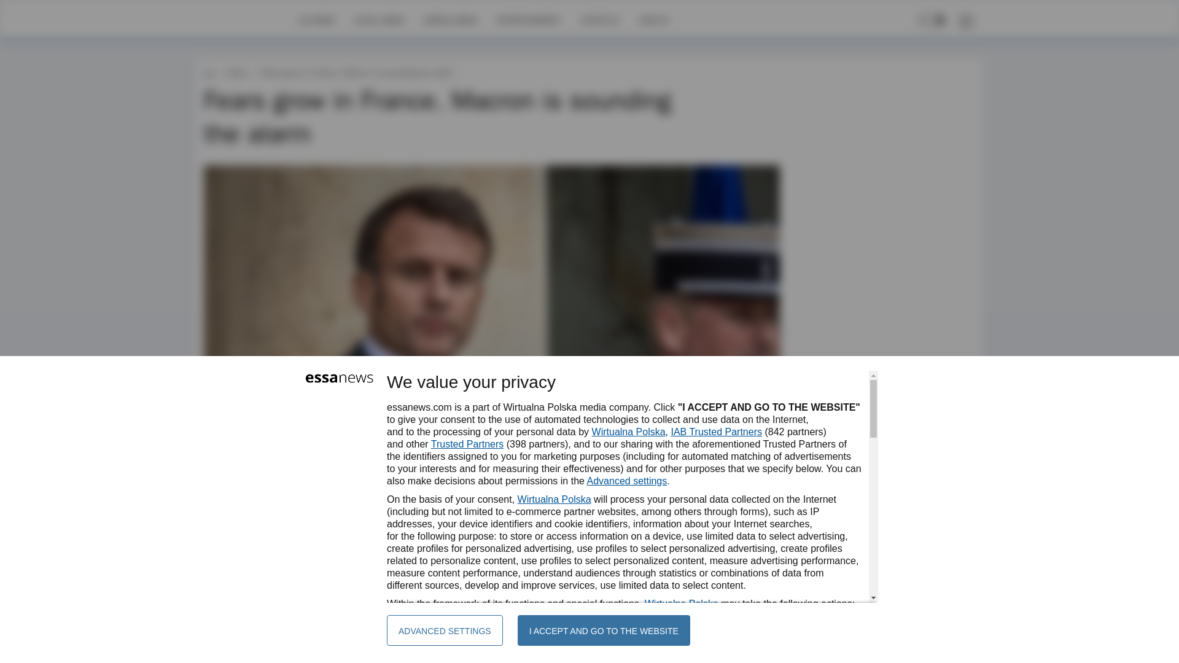 The height and width of the screenshot is (663, 1179). What do you see at coordinates (653, 20) in the screenshot?
I see `HEALTH` at bounding box center [653, 20].